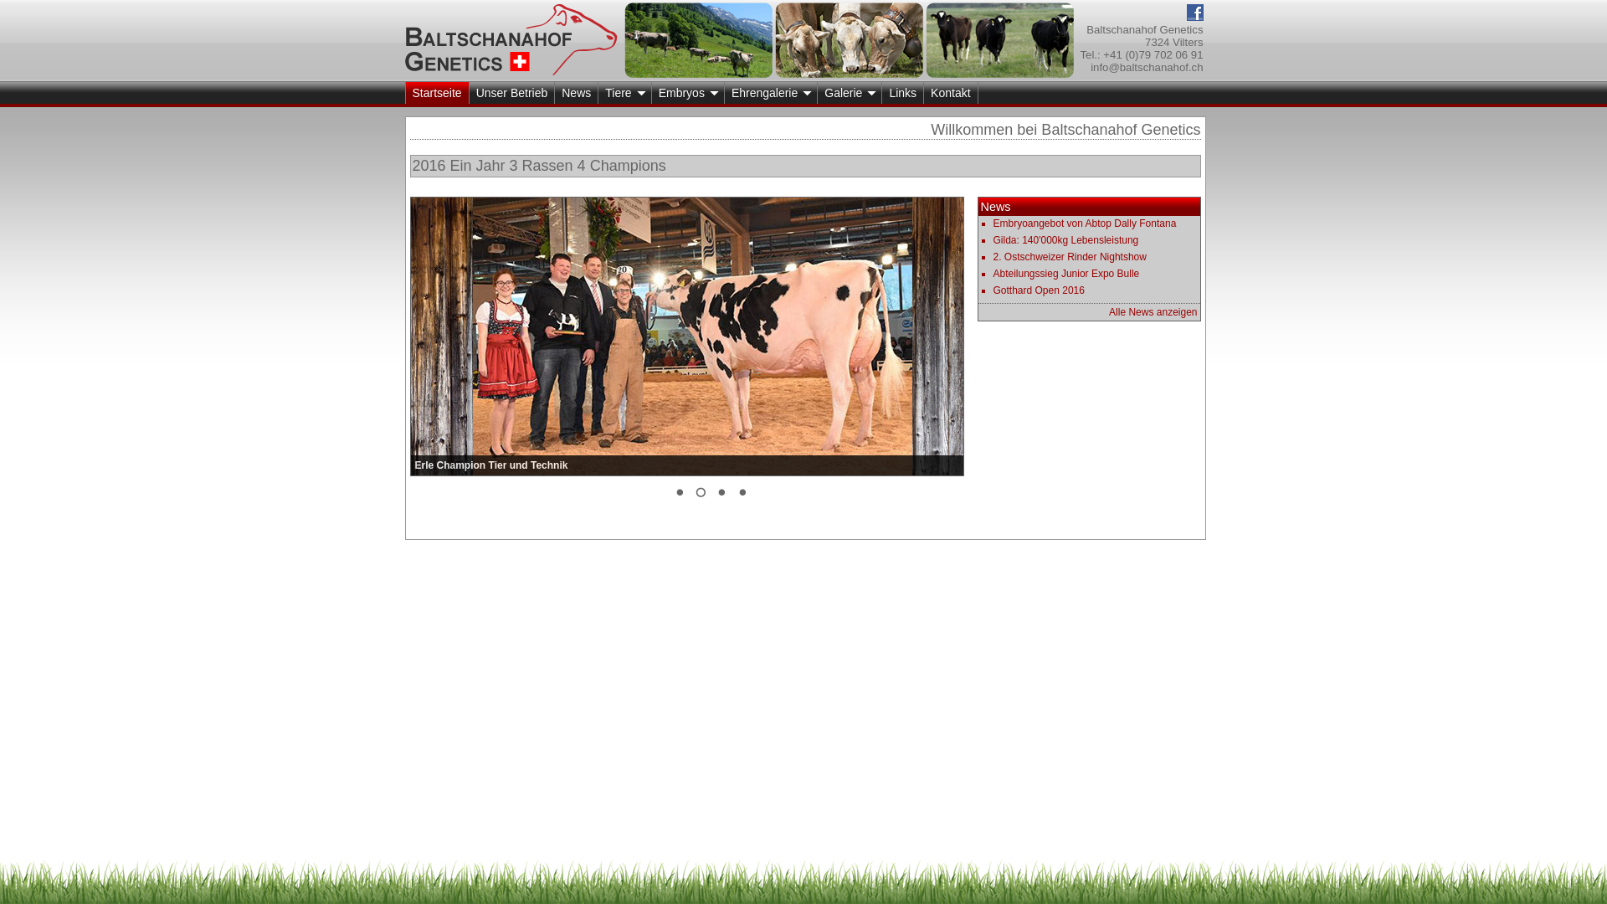  What do you see at coordinates (1065, 240) in the screenshot?
I see `Gilda: 140'000kg Lebensleistung` at bounding box center [1065, 240].